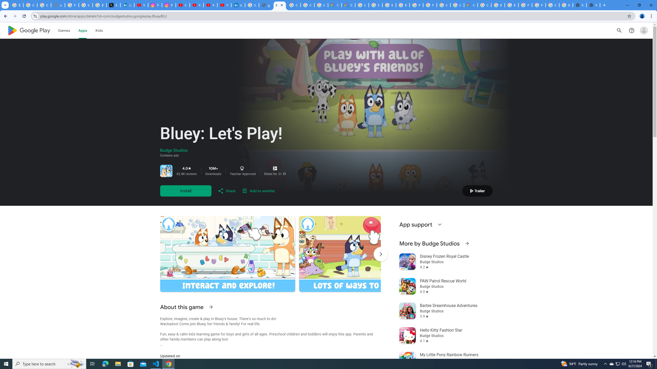 Image resolution: width=657 pixels, height=369 pixels. Describe the element at coordinates (552, 5) in the screenshot. I see `Google Cloud Platform` at that location.